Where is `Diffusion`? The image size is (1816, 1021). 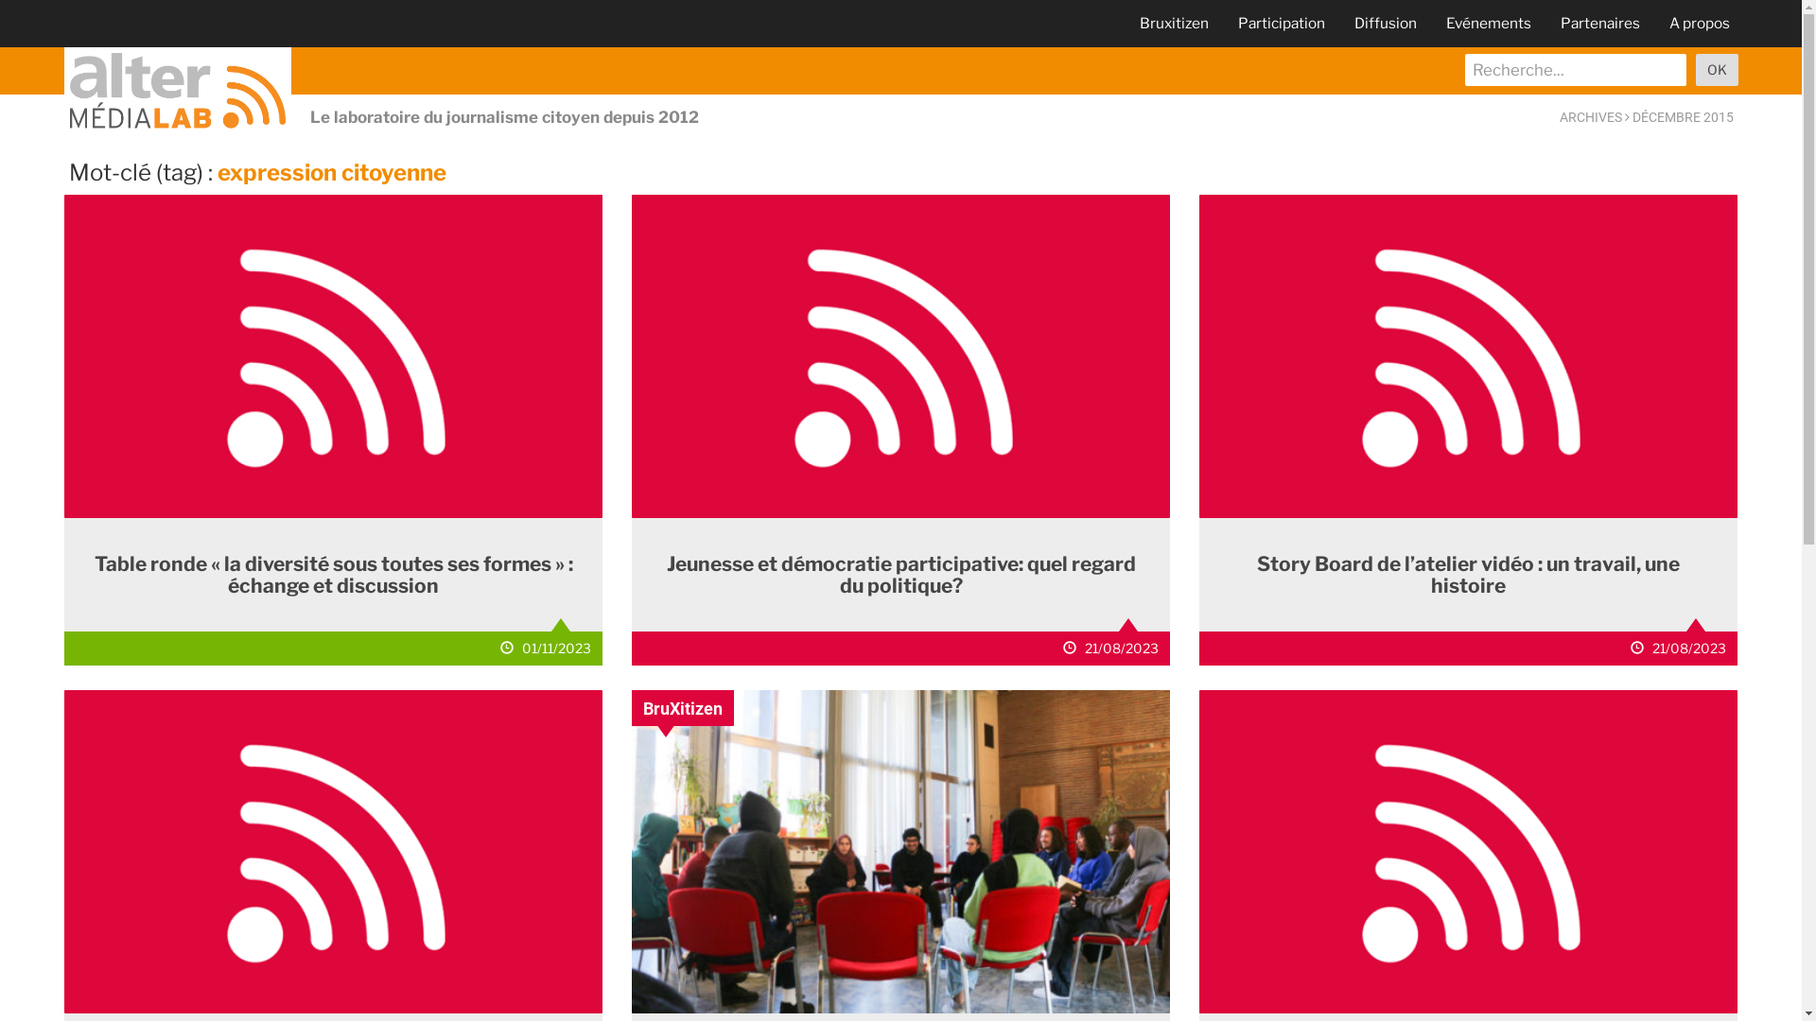
Diffusion is located at coordinates (1386, 23).